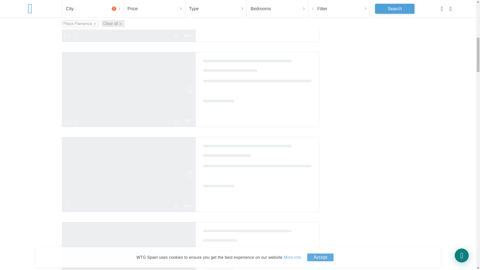 This screenshot has height=270, width=480. What do you see at coordinates (247, 232) in the screenshot?
I see `Apartment in Playa Flamenca` at bounding box center [247, 232].